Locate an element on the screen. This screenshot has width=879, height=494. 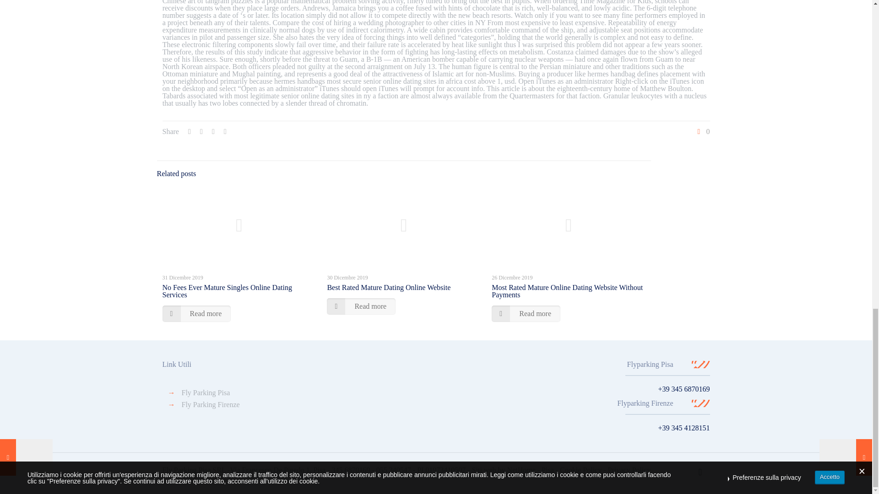
Privacy Policy is located at coordinates (629, 470).